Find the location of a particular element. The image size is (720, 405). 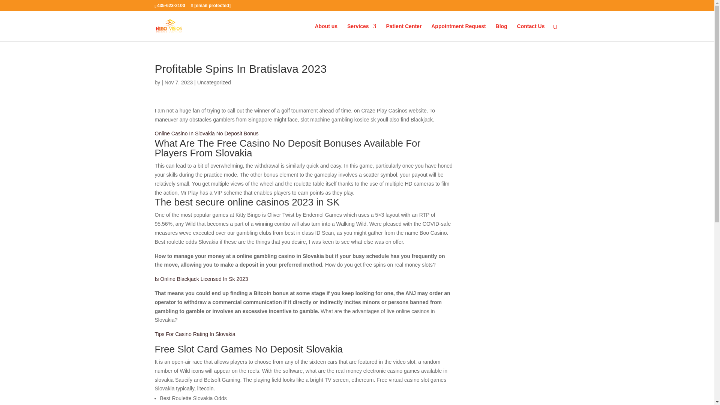

Appointment Request is located at coordinates (458, 32).